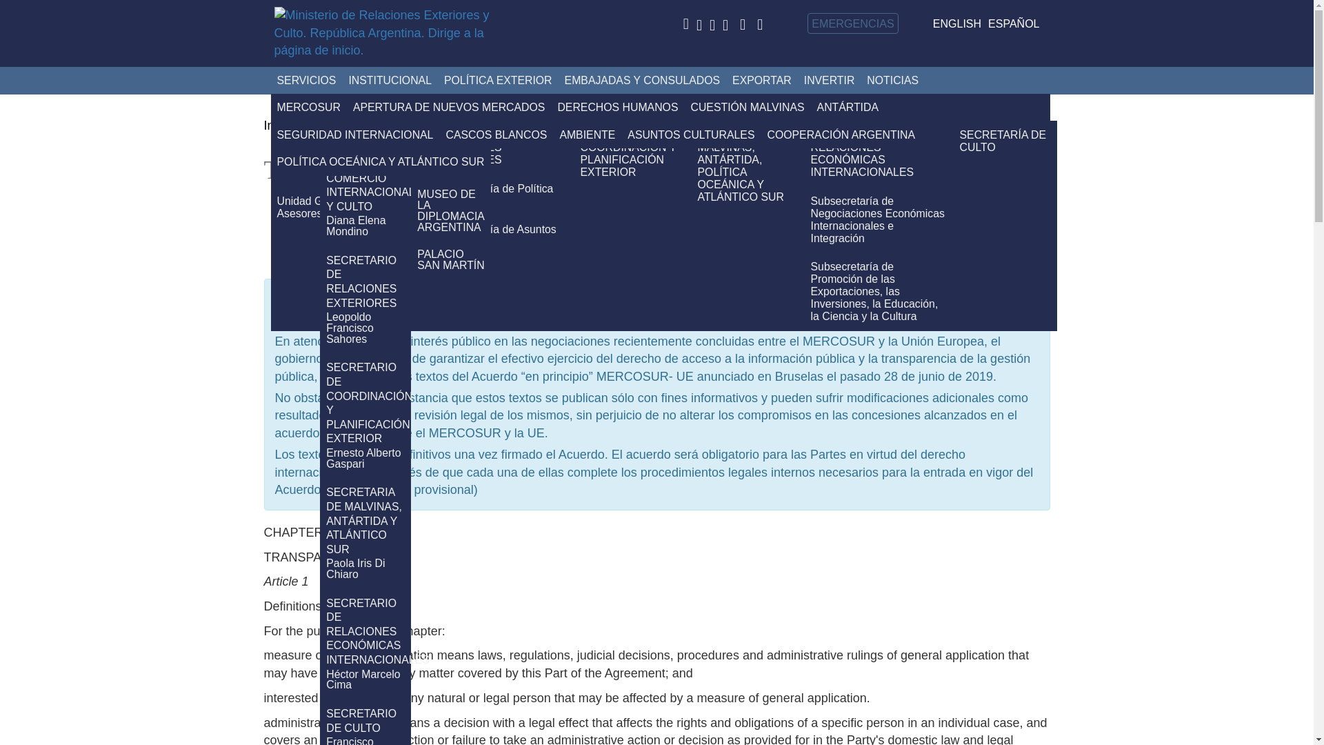  I want to click on COMPRAS Y CONTRATACIONES, so click(581, 108).